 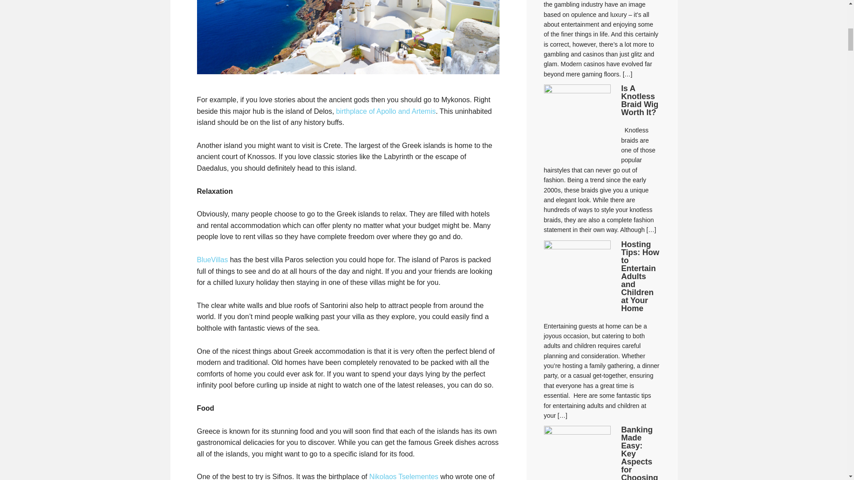 I want to click on Nikolaos Tselementes, so click(x=403, y=476).